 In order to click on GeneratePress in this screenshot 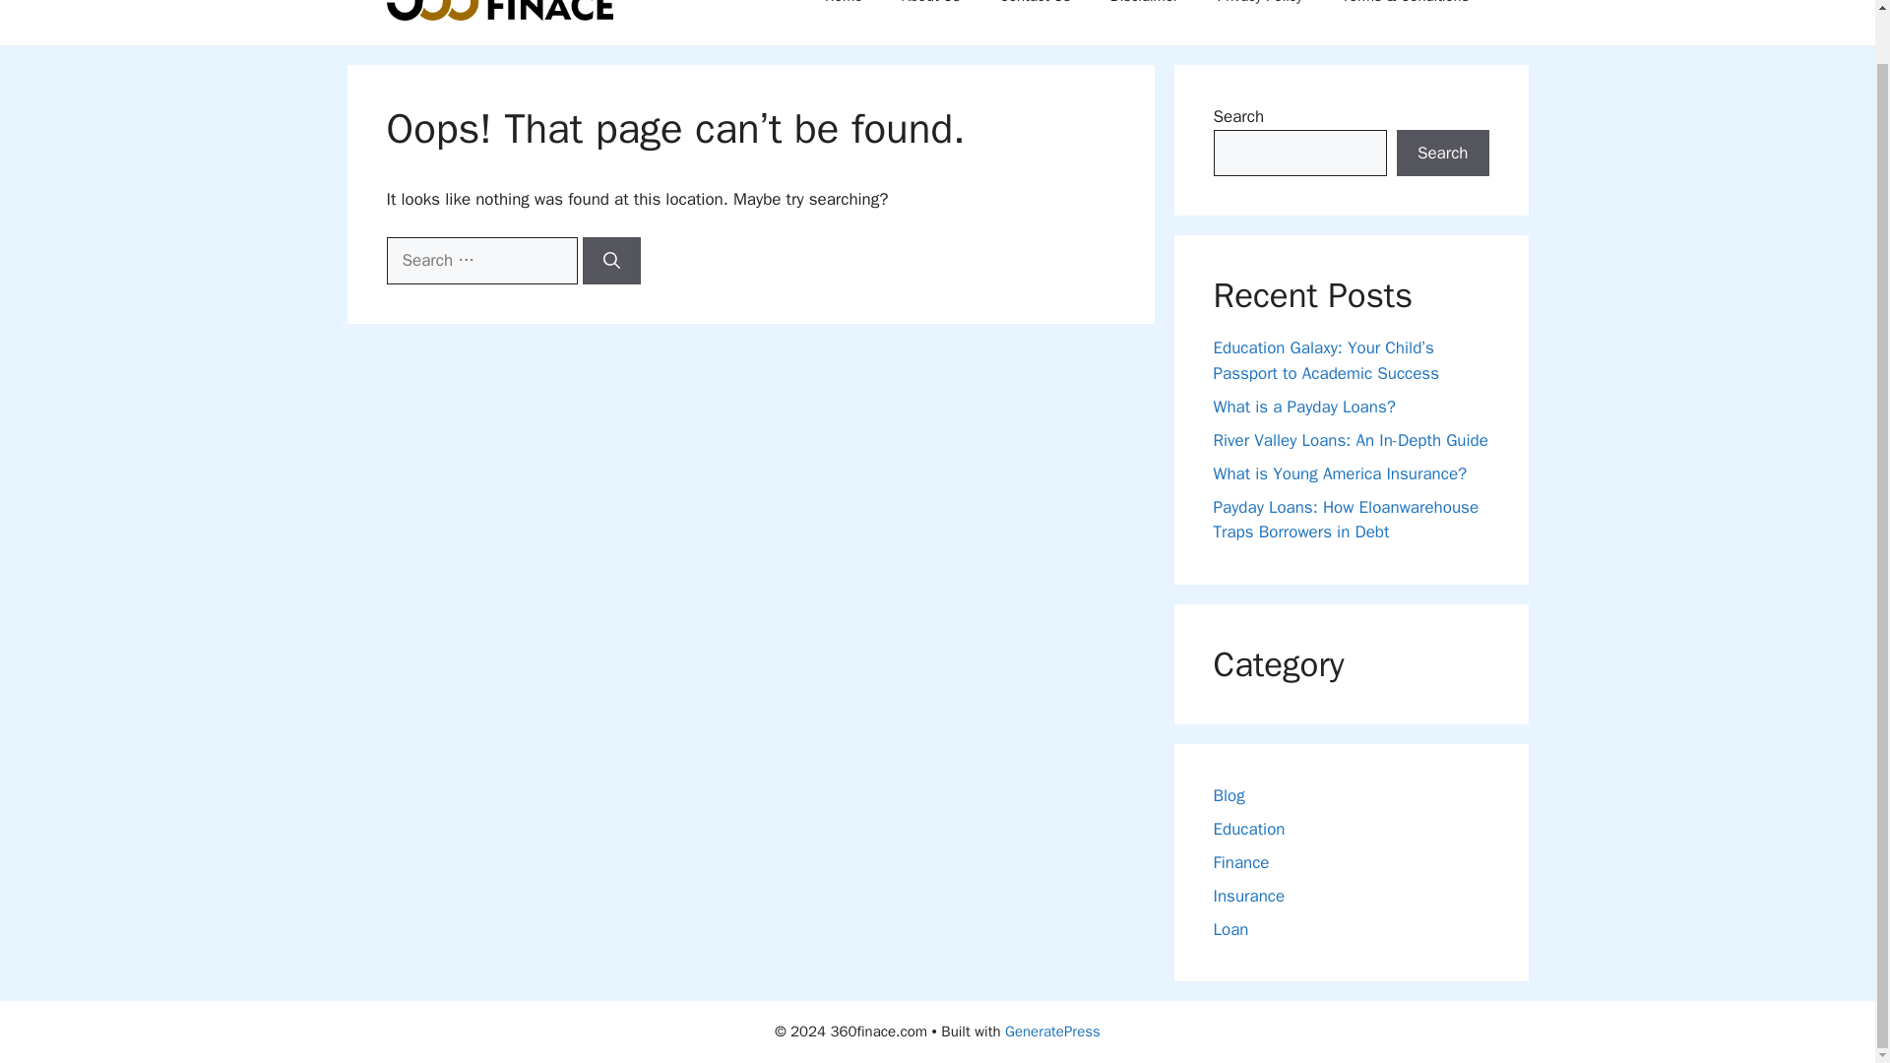, I will do `click(1052, 1032)`.